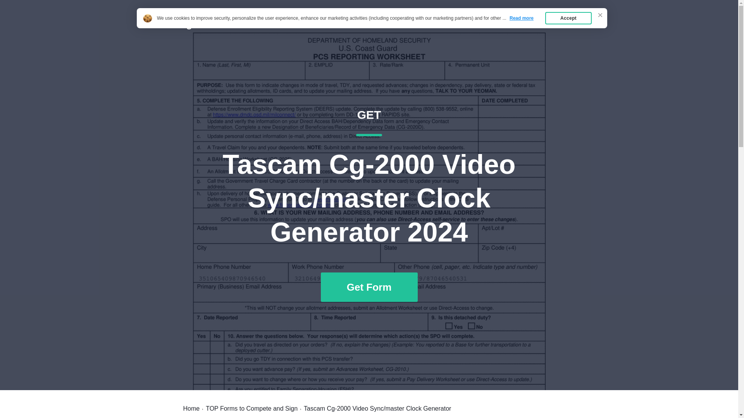 The image size is (744, 418). What do you see at coordinates (543, 24) in the screenshot?
I see `Top Forms` at bounding box center [543, 24].